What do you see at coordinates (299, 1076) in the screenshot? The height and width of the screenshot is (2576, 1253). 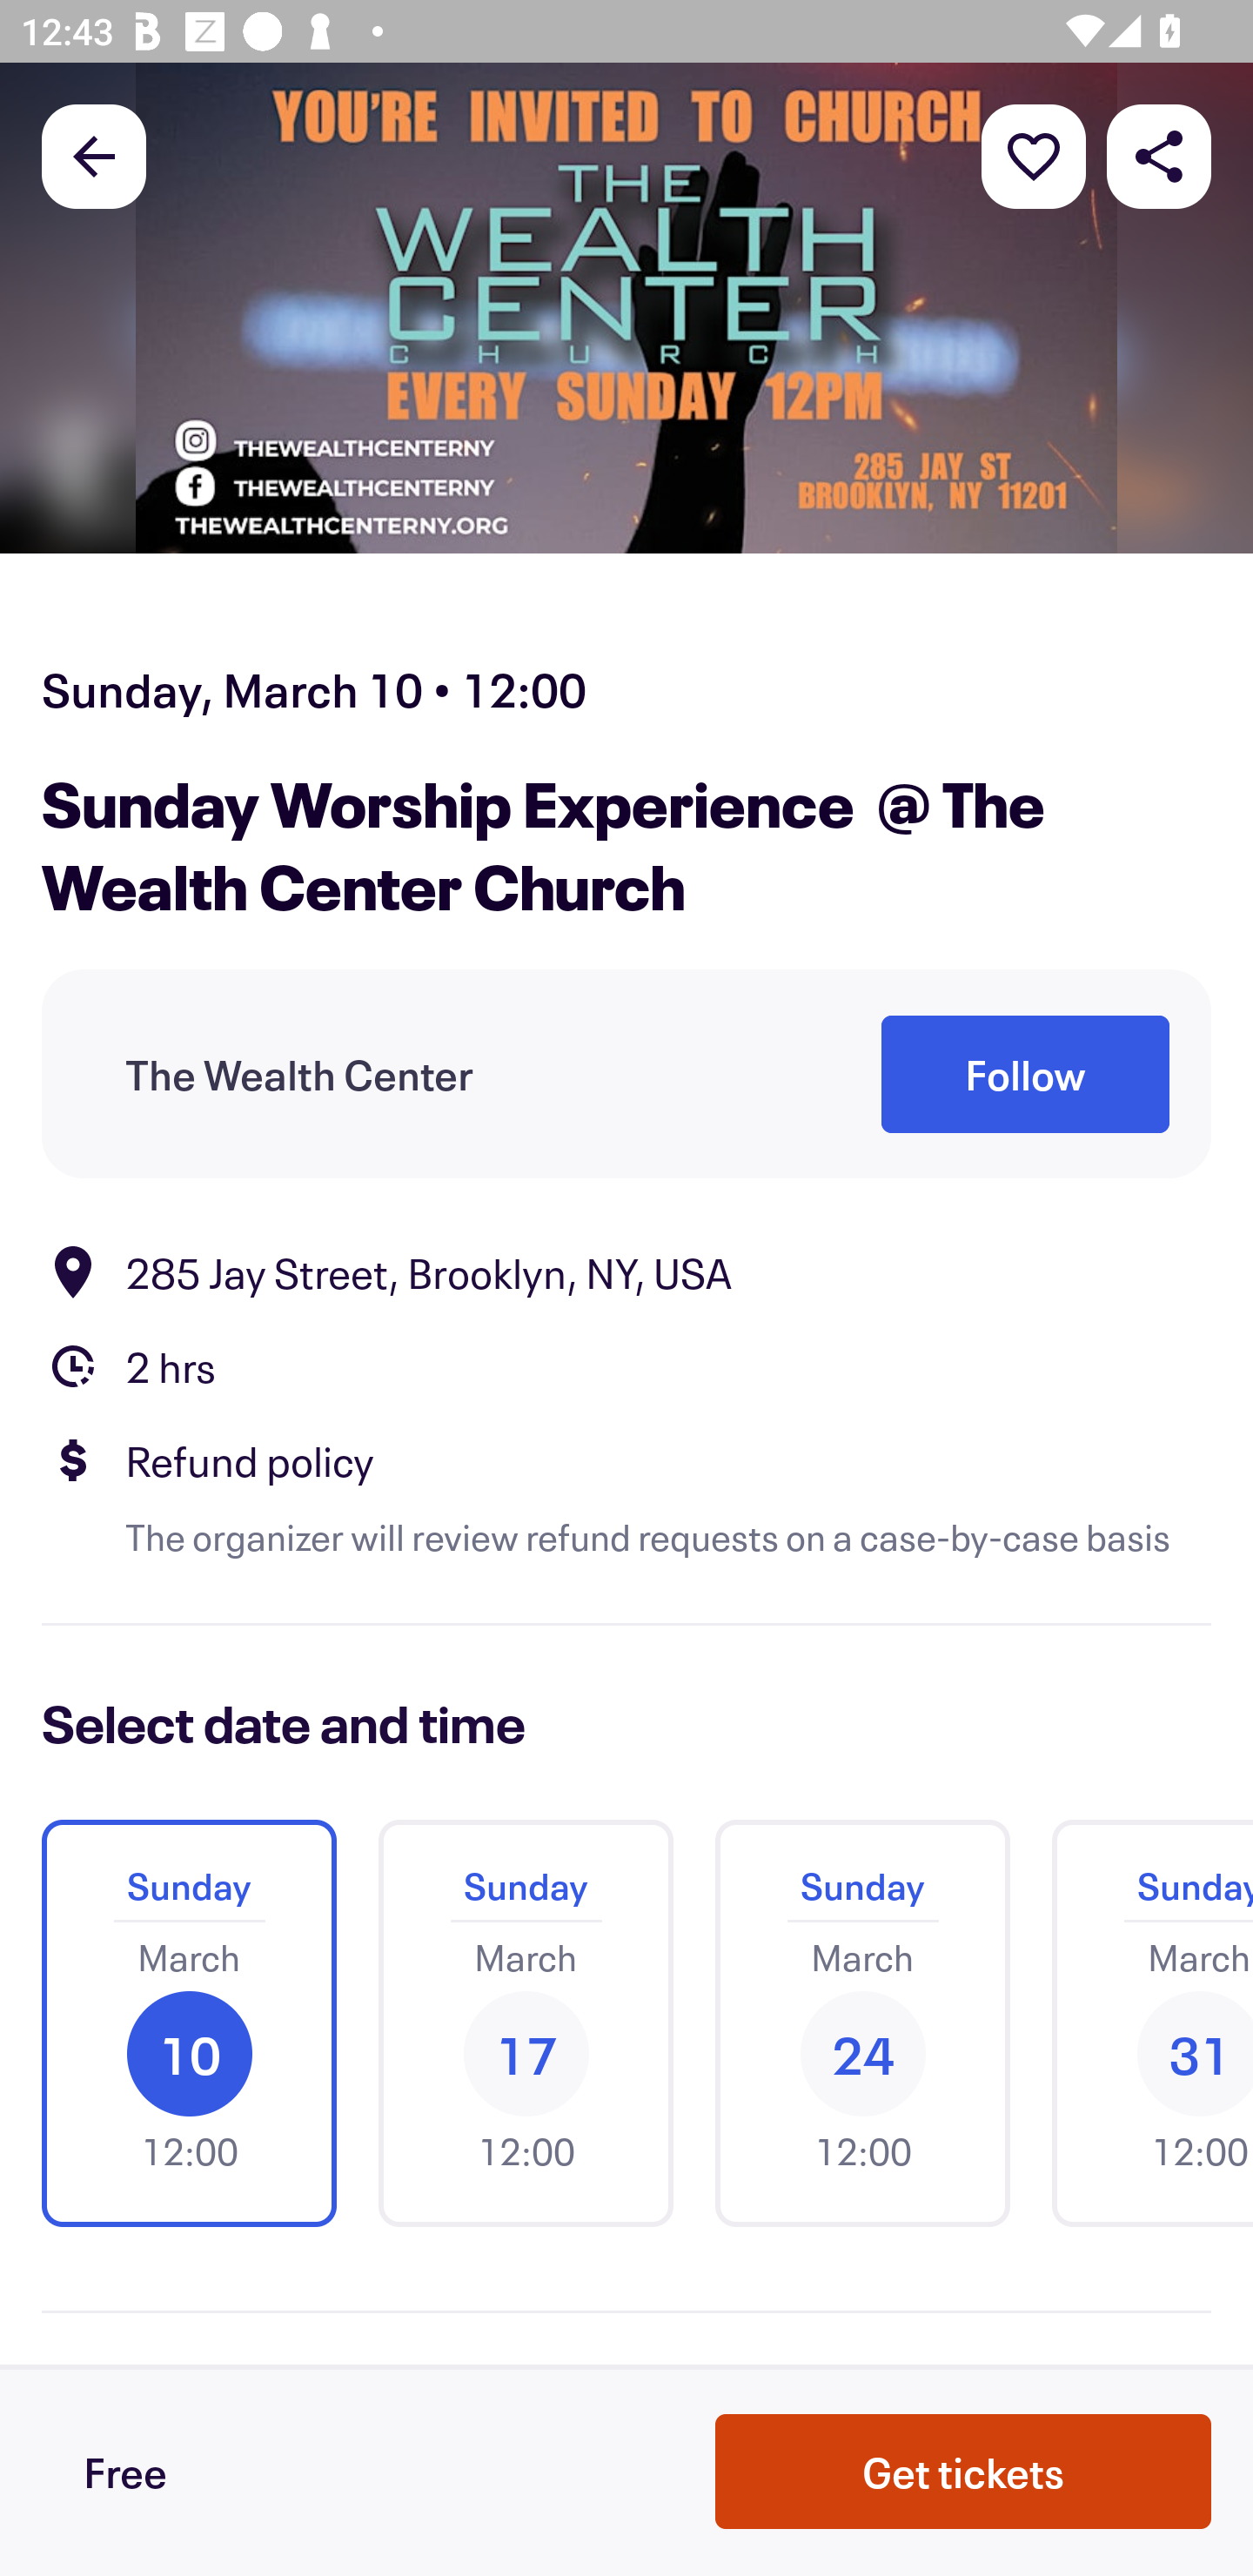 I see `The Wealth Center` at bounding box center [299, 1076].